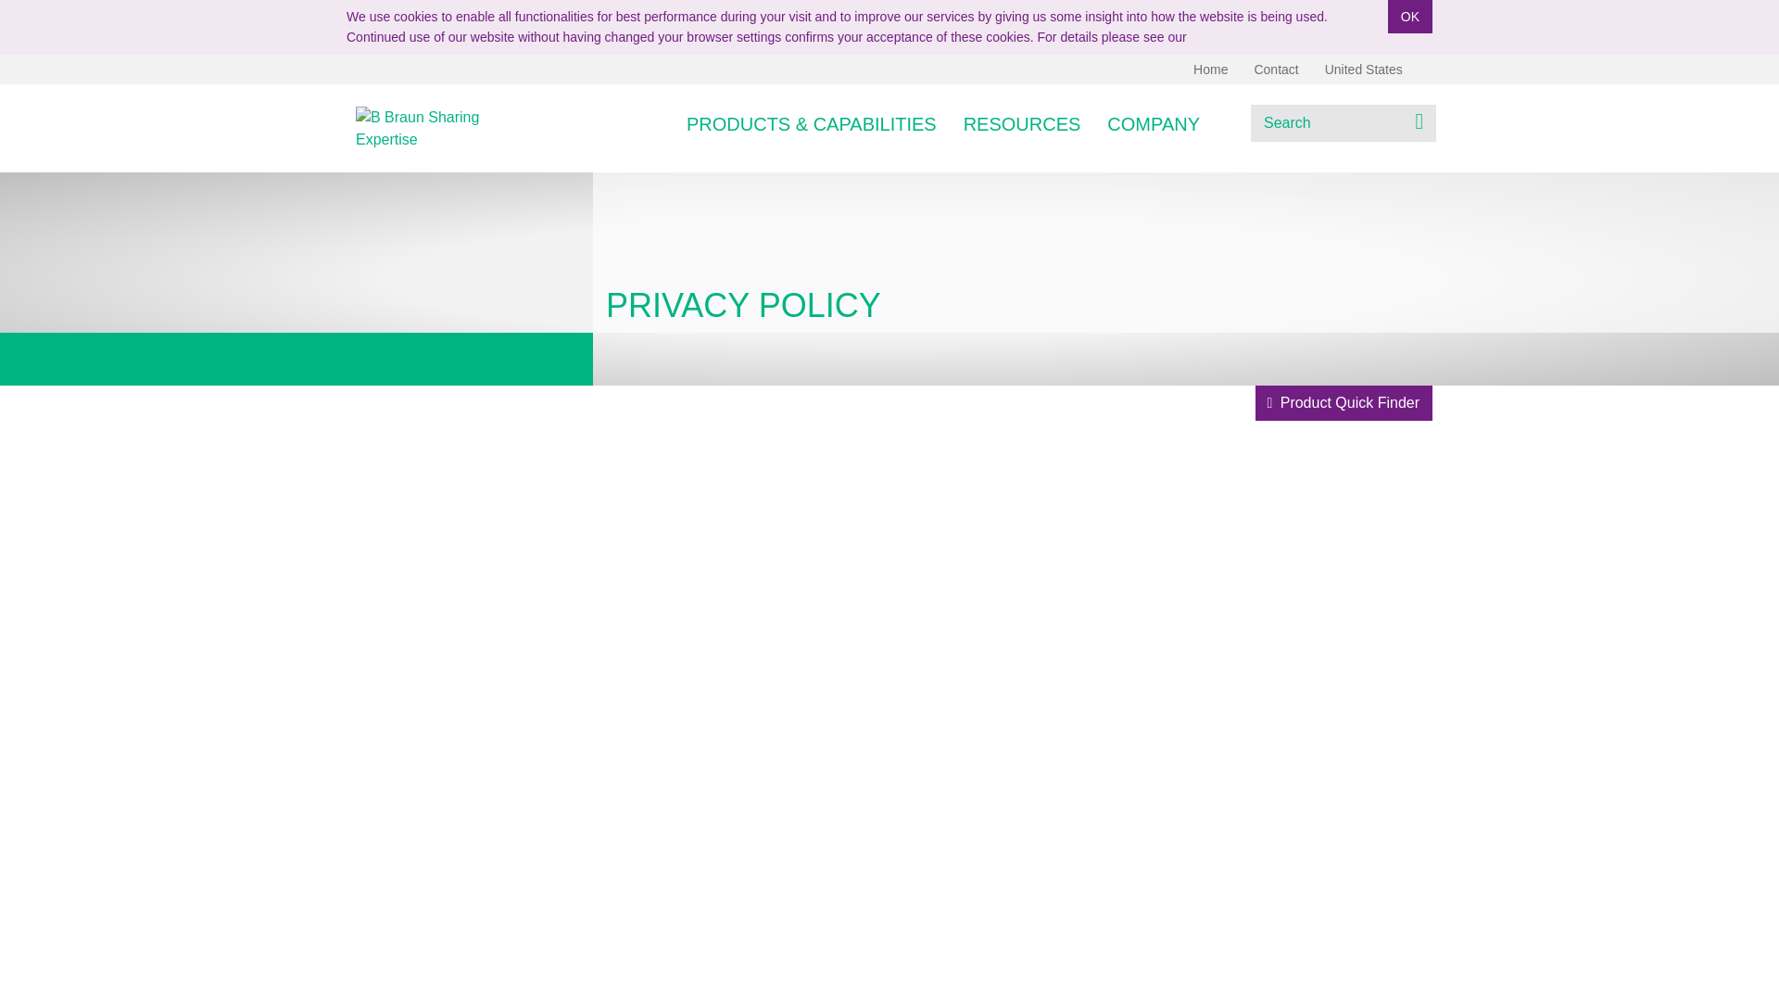 Image resolution: width=1779 pixels, height=1001 pixels. Describe the element at coordinates (1275, 69) in the screenshot. I see `Contact` at that location.